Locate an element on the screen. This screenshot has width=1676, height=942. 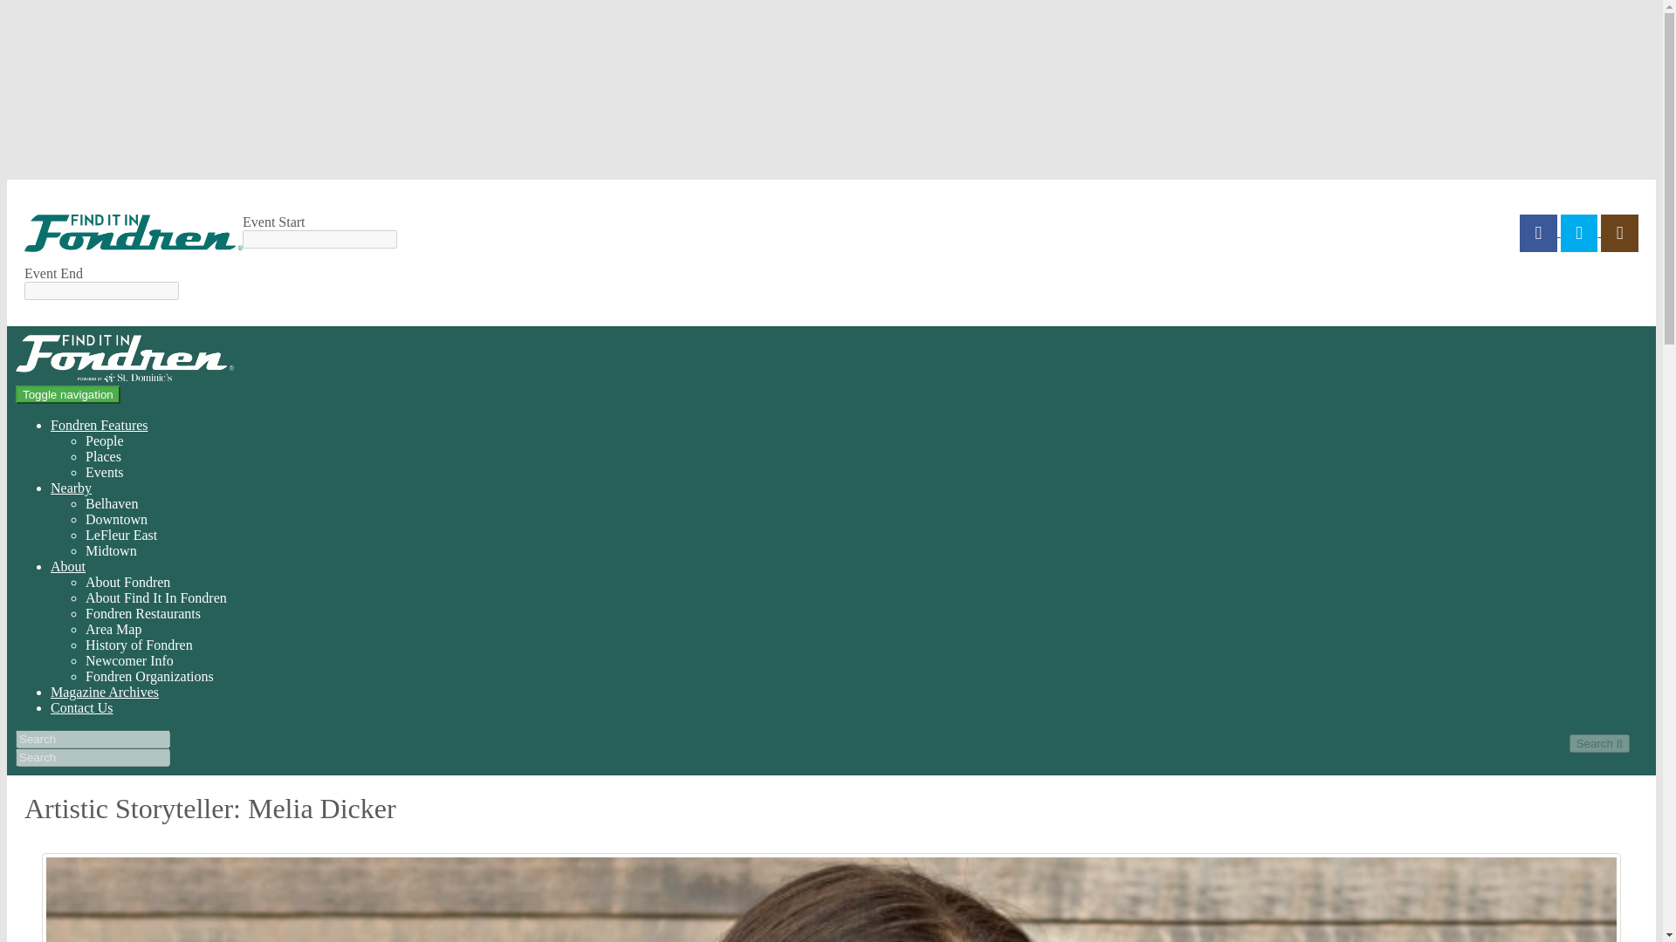
Magazine Archives is located at coordinates (105, 693).